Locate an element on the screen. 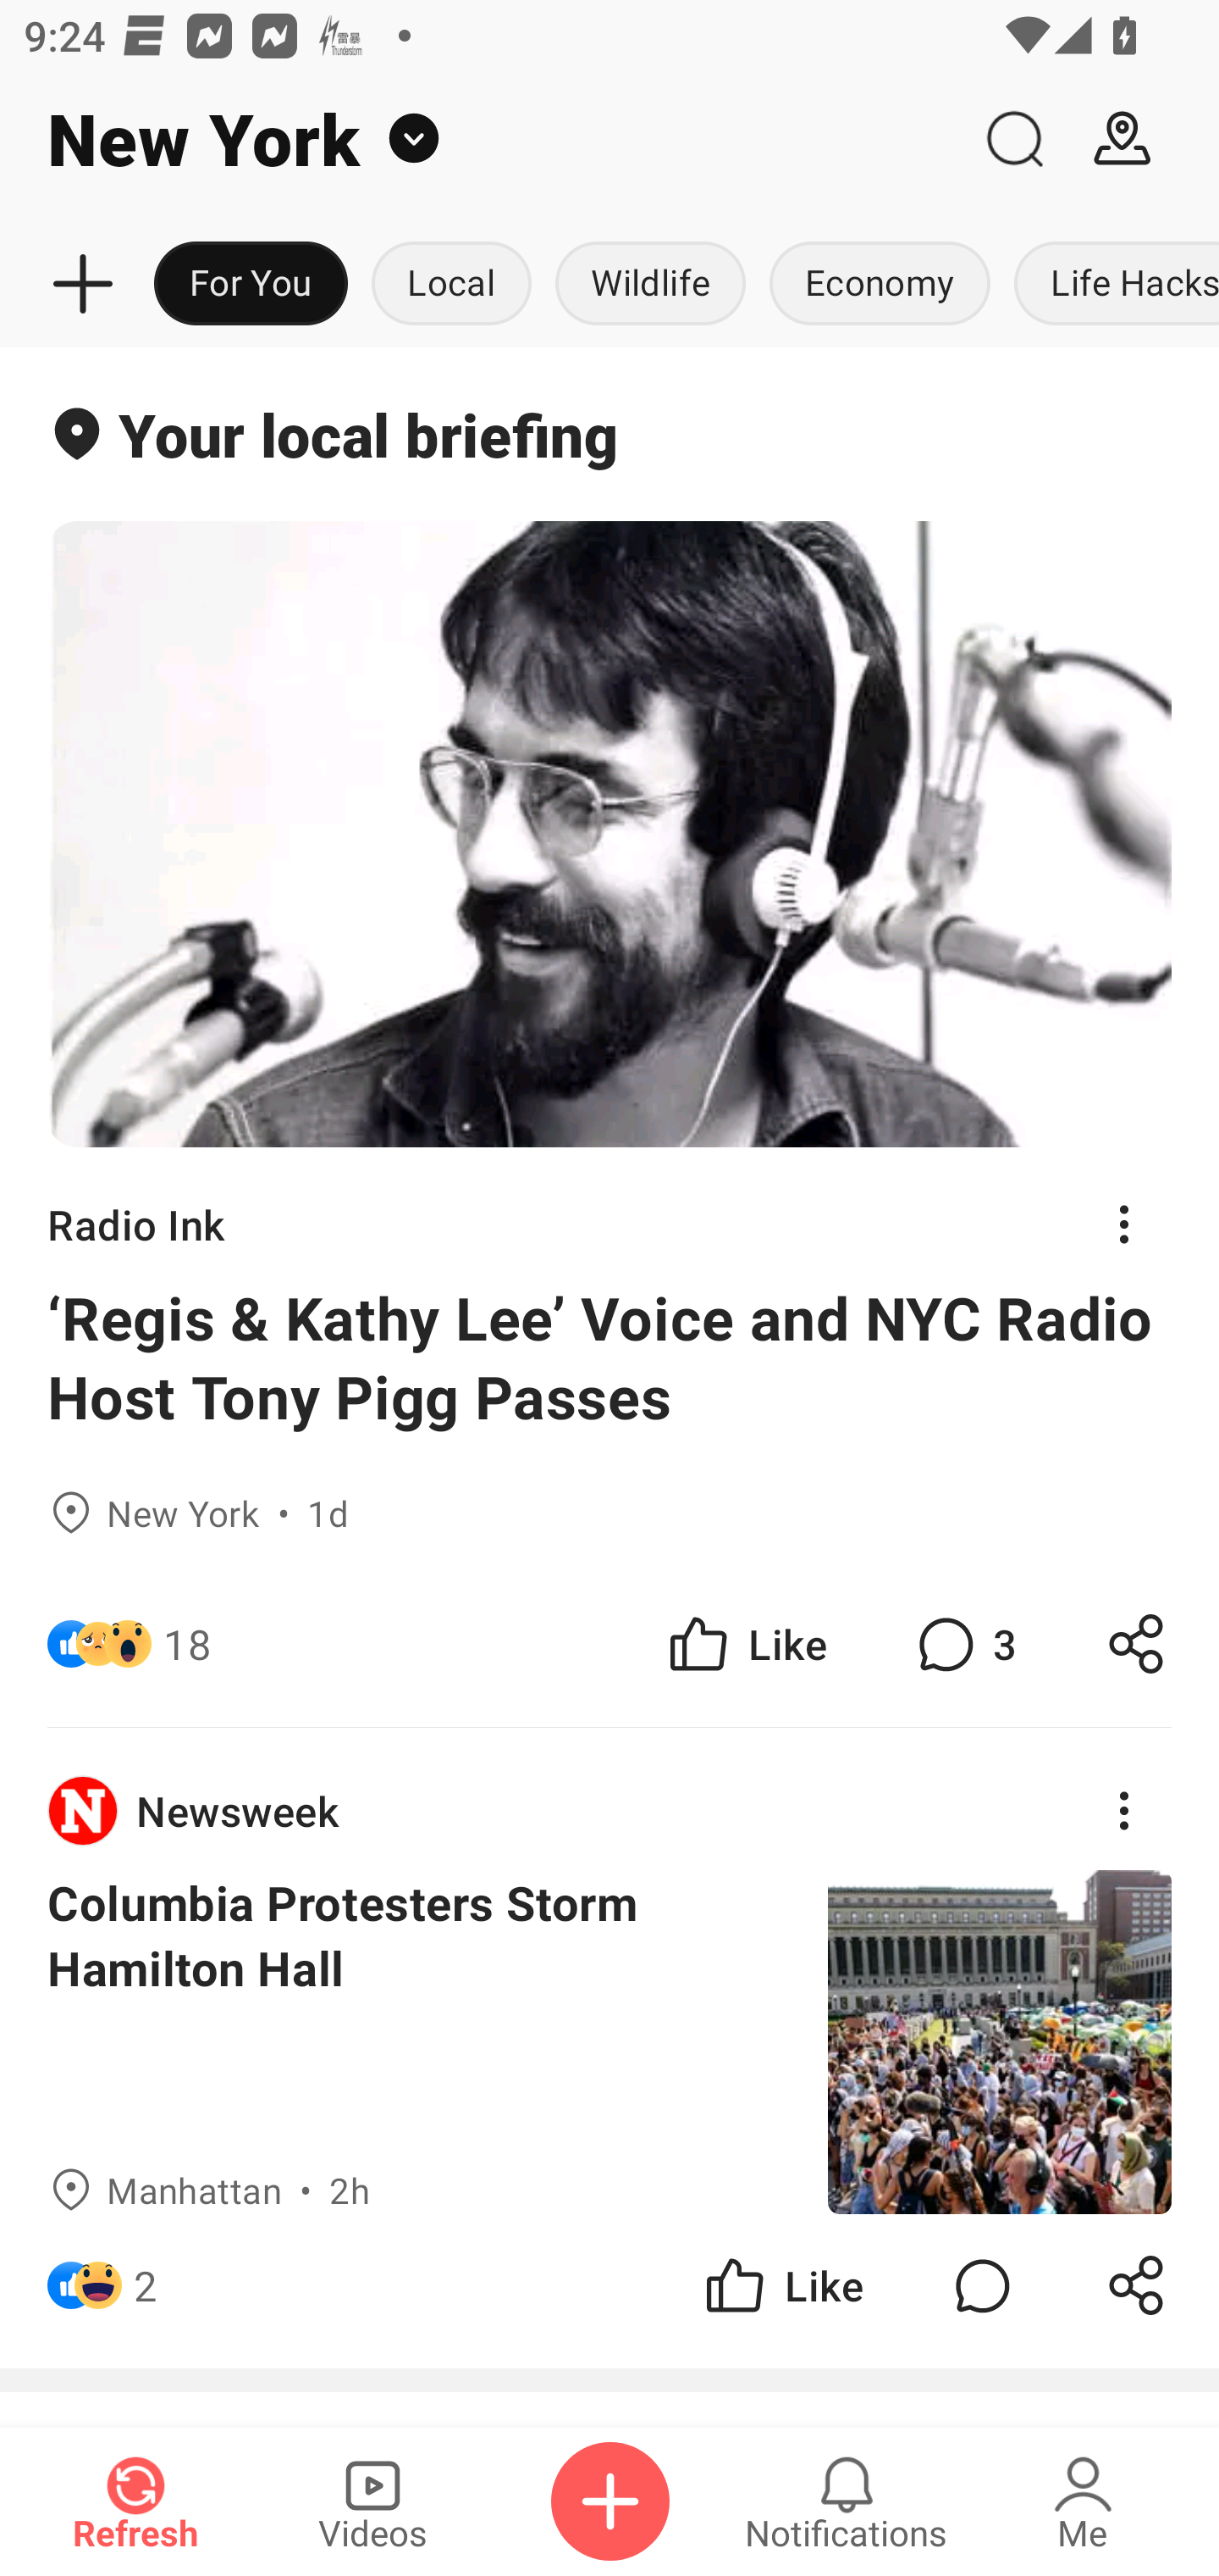 The image size is (1219, 2576). 18 is located at coordinates (187, 1644).